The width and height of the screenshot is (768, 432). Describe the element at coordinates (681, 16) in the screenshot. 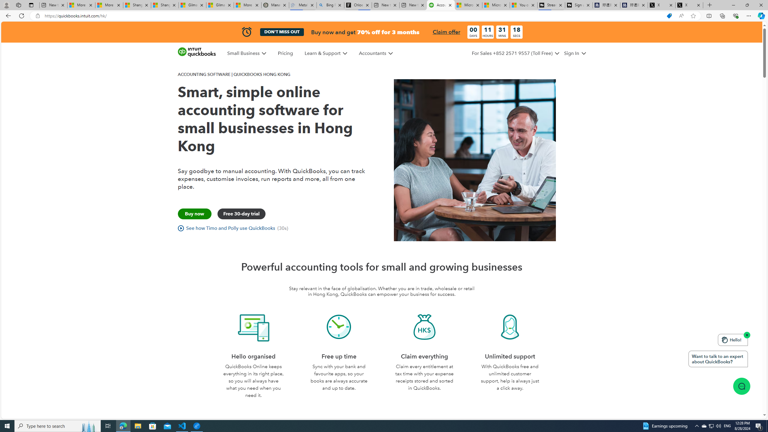

I see `Read aloud this page (Ctrl+Shift+U)` at that location.